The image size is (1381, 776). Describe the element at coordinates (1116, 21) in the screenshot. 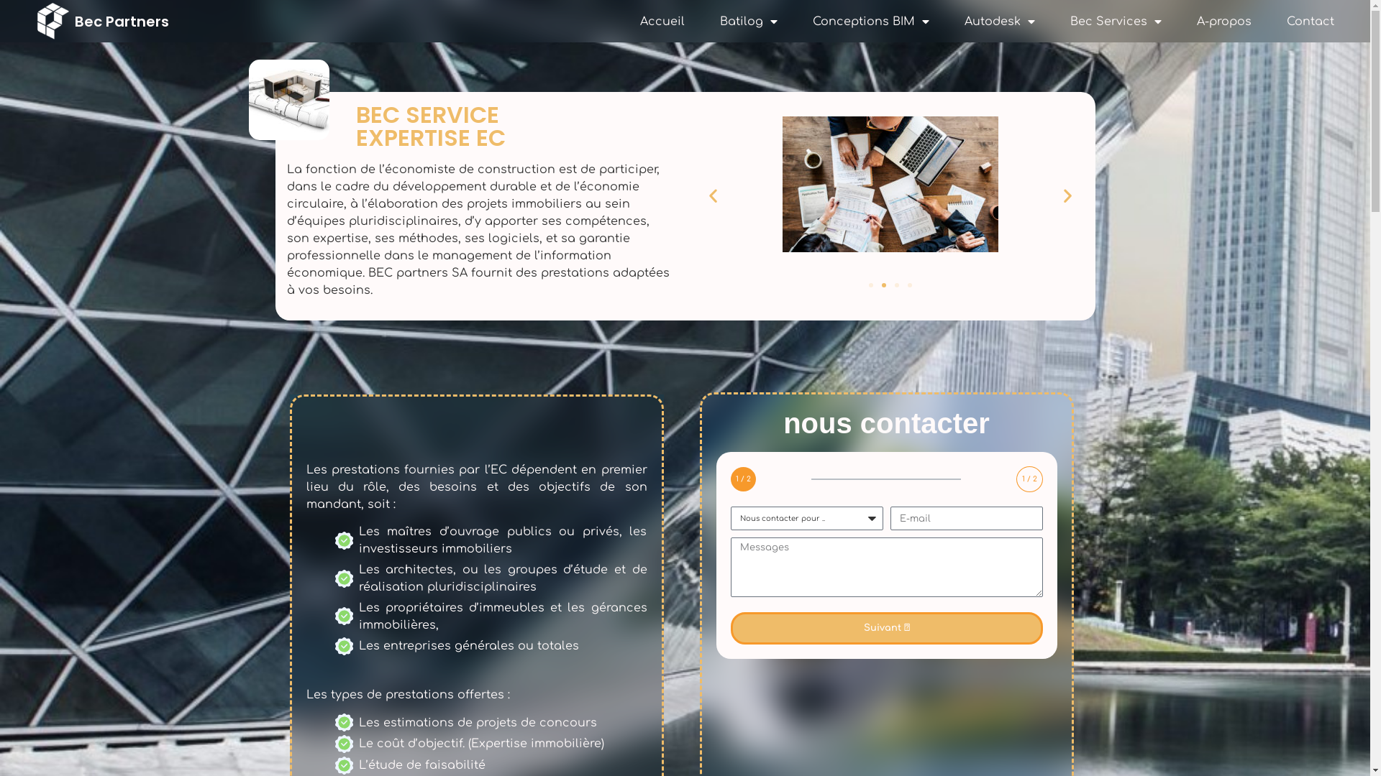

I see `Bec Services` at that location.